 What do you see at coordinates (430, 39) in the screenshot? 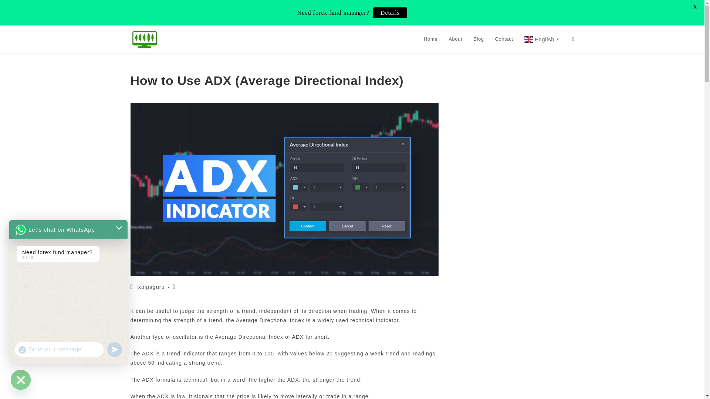
I see `Home` at bounding box center [430, 39].